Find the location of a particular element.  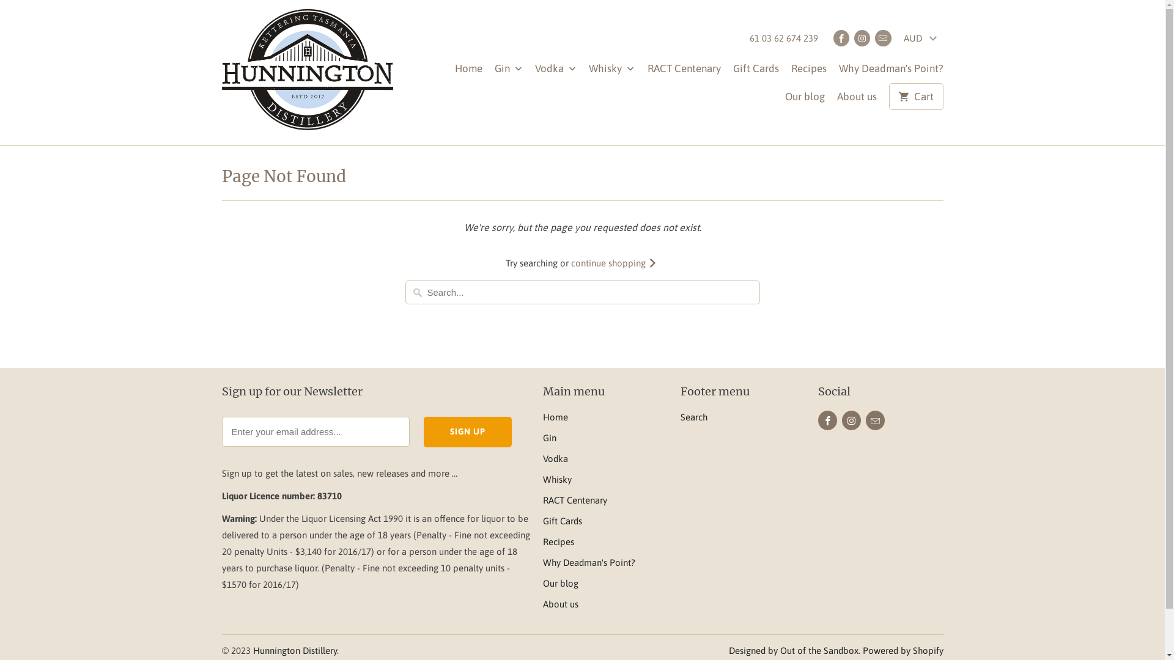

Home is located at coordinates (468, 71).